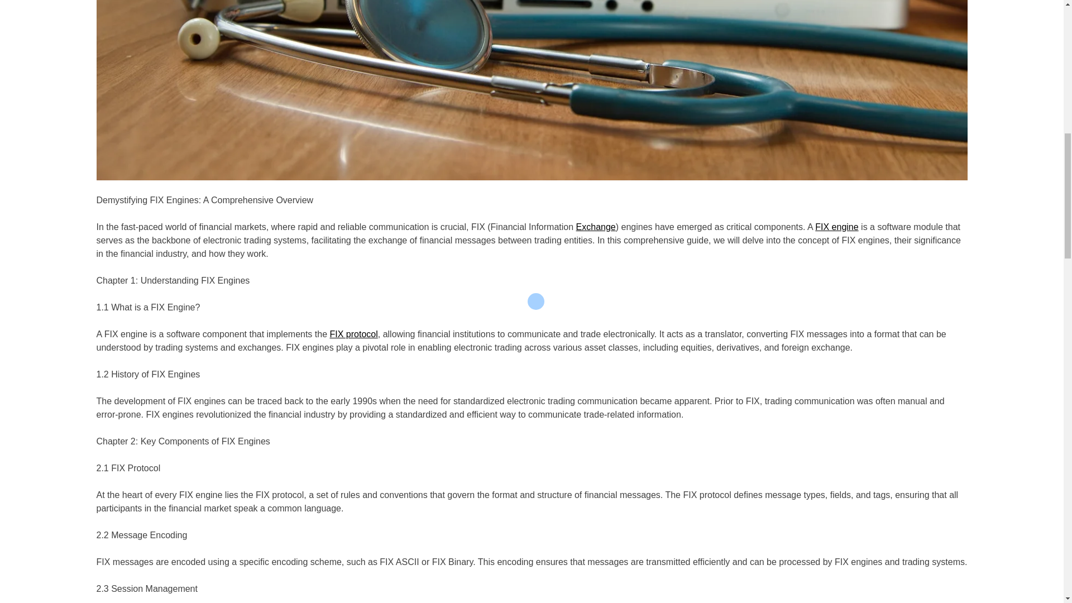 The width and height of the screenshot is (1072, 603). Describe the element at coordinates (836, 227) in the screenshot. I see `FIX engine` at that location.